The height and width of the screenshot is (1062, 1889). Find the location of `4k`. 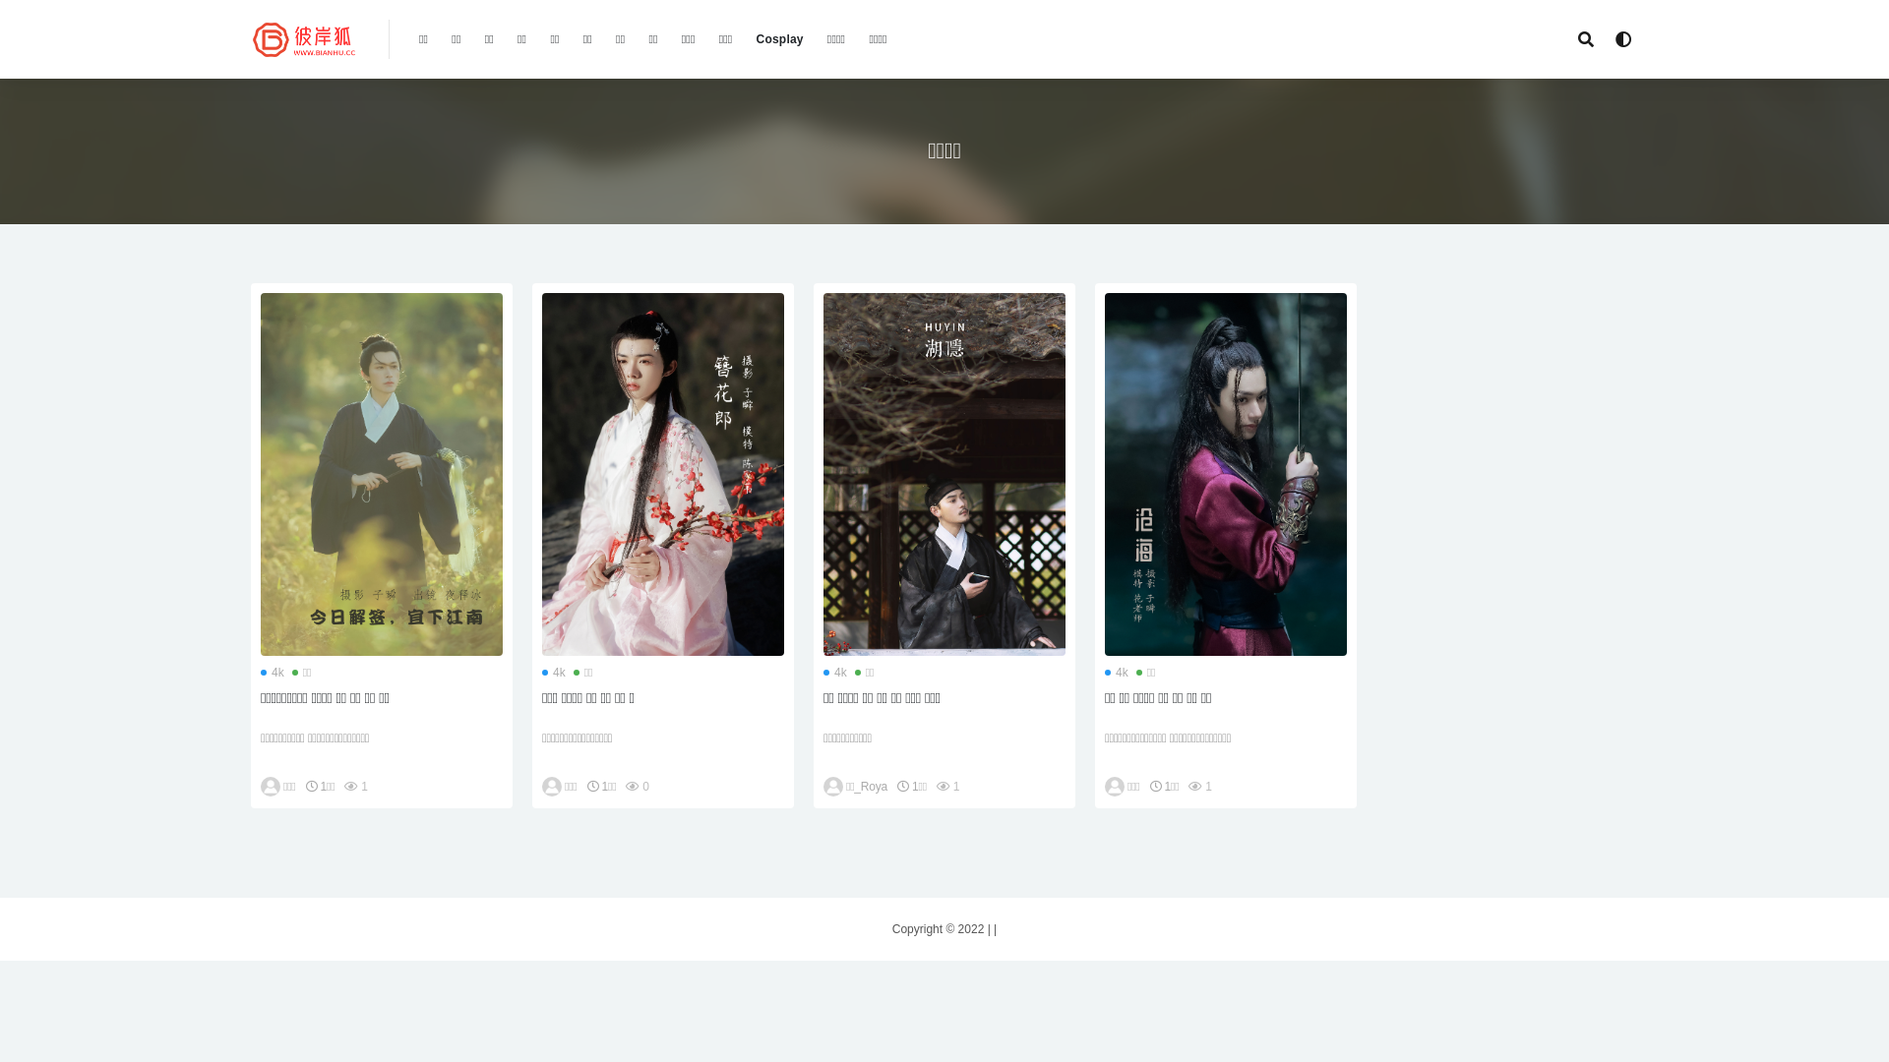

4k is located at coordinates (1117, 673).